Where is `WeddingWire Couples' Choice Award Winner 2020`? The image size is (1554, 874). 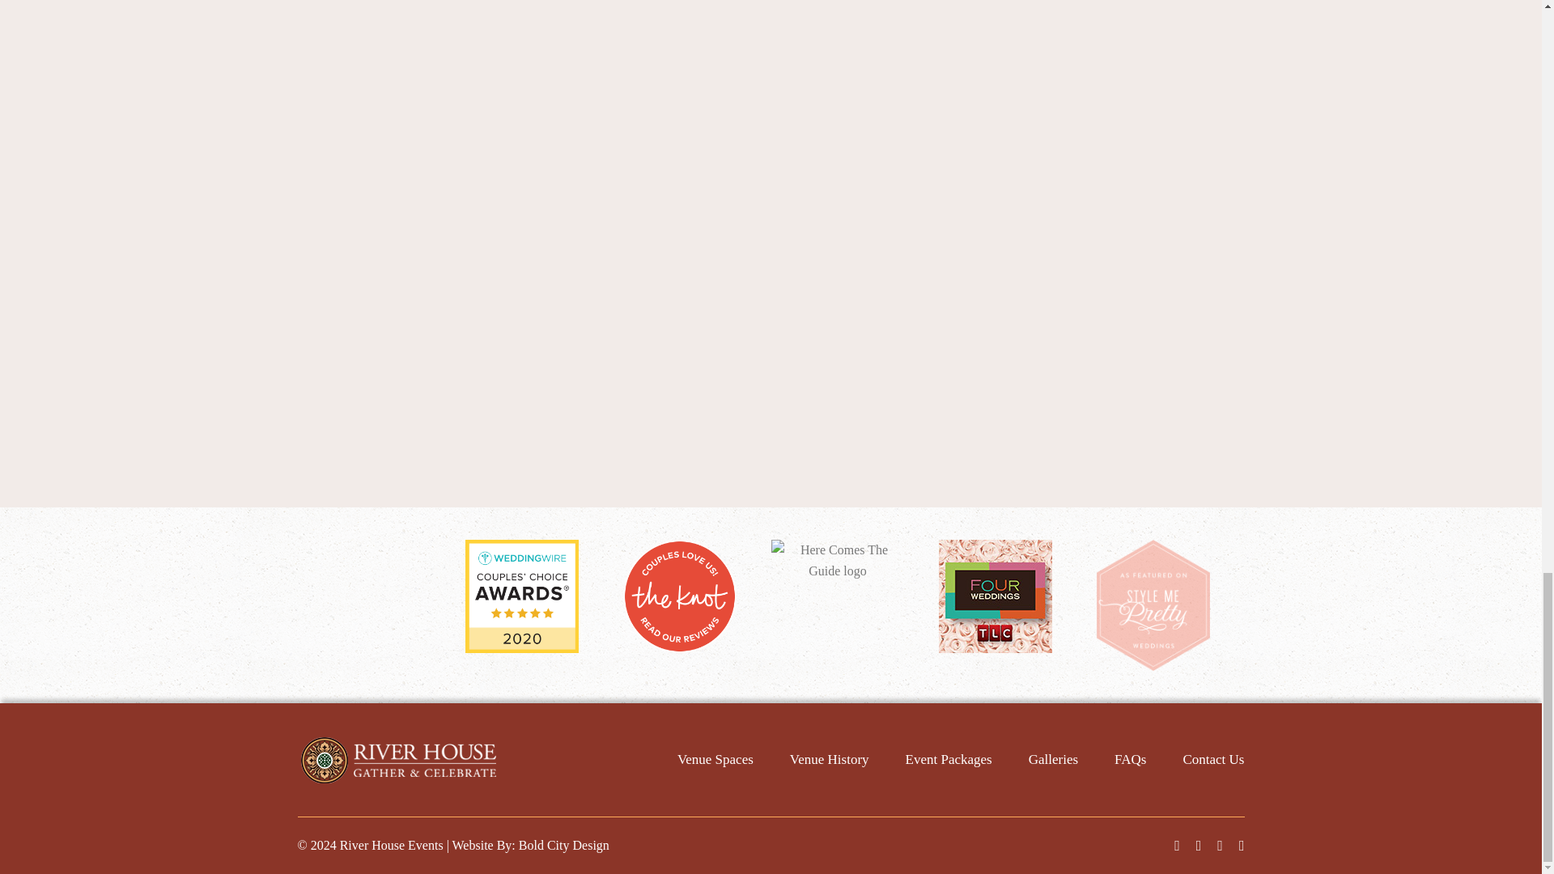 WeddingWire Couples' Choice Award Winner 2020 is located at coordinates (521, 595).